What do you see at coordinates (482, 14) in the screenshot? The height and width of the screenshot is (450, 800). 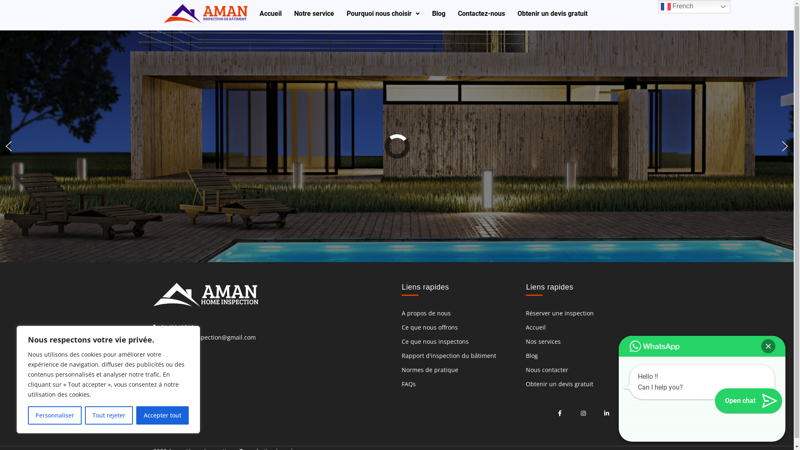 I see `Contactez-nous` at bounding box center [482, 14].